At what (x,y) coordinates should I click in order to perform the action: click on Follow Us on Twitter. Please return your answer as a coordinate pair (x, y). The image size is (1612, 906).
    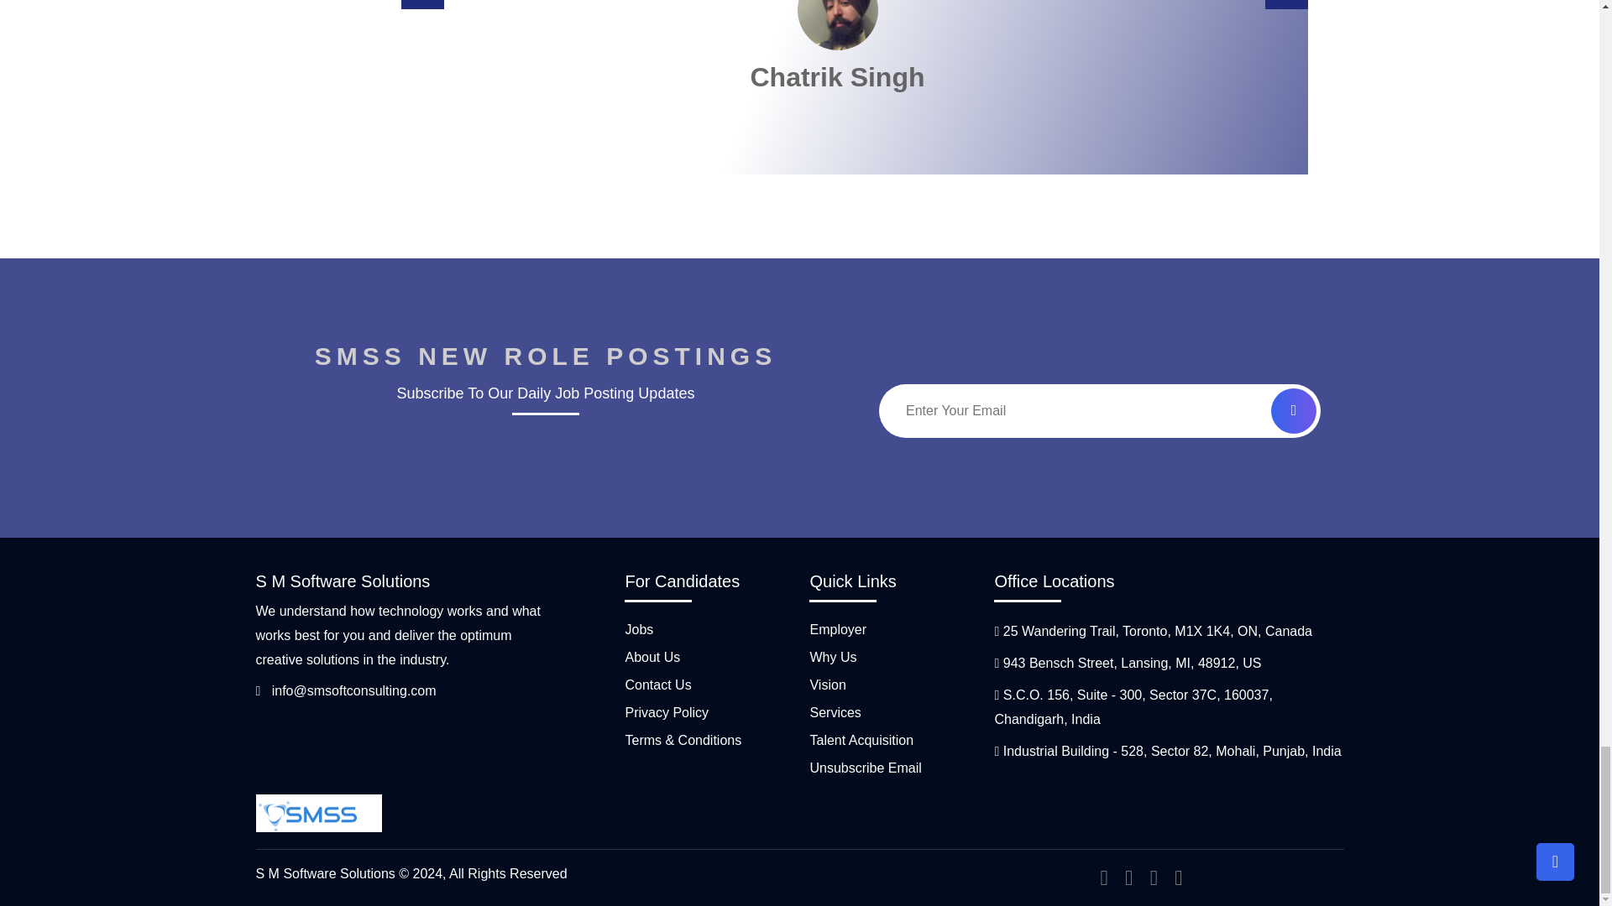
    Looking at the image, I should click on (1122, 878).